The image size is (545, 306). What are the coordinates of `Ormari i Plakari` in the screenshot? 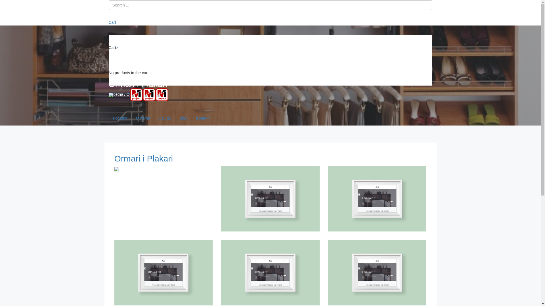 It's located at (144, 159).